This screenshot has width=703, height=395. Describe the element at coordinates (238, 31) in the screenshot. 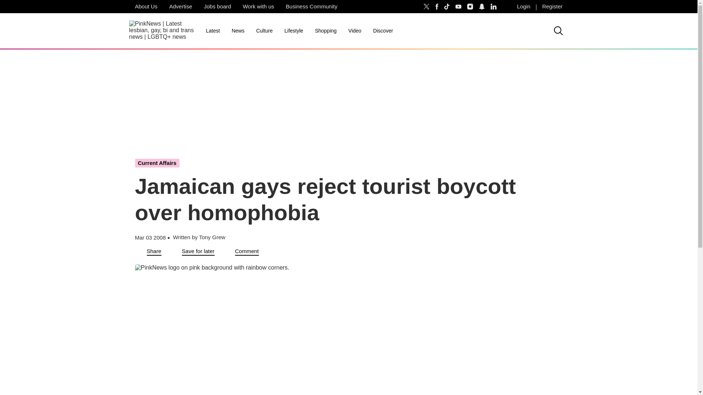

I see `News` at that location.